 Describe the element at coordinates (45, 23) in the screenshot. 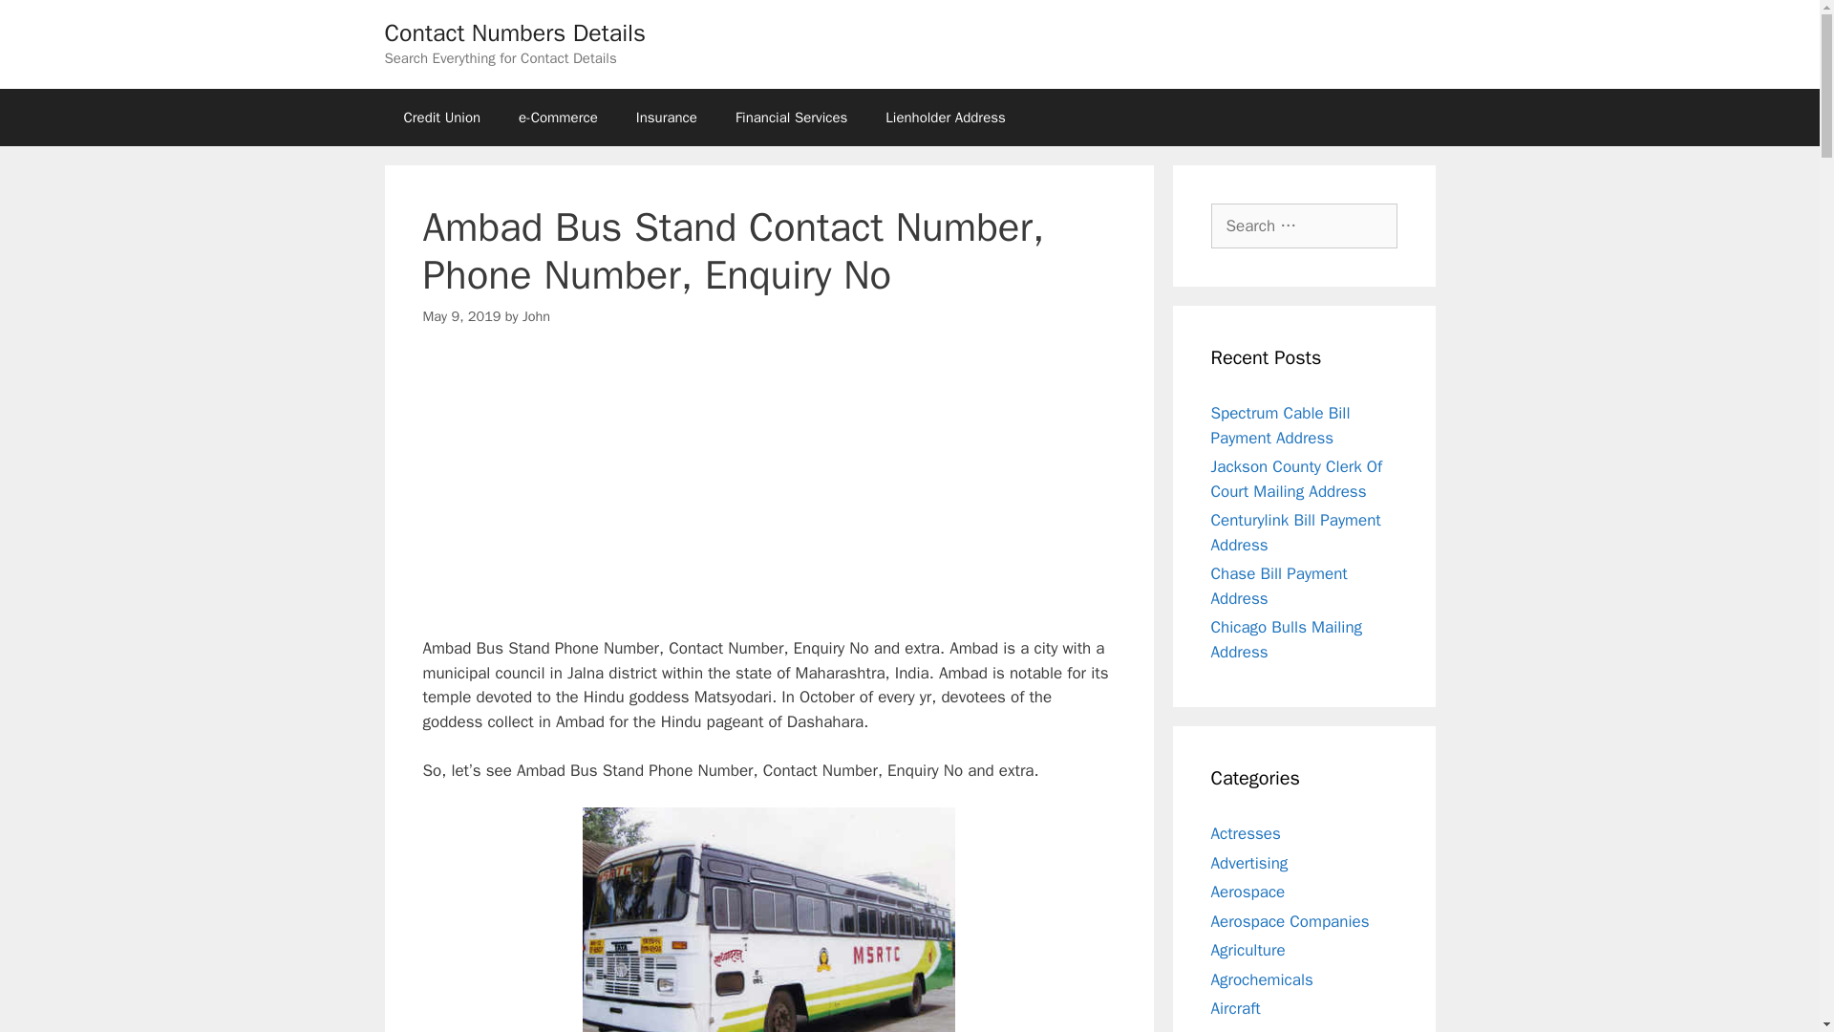

I see `Search` at that location.